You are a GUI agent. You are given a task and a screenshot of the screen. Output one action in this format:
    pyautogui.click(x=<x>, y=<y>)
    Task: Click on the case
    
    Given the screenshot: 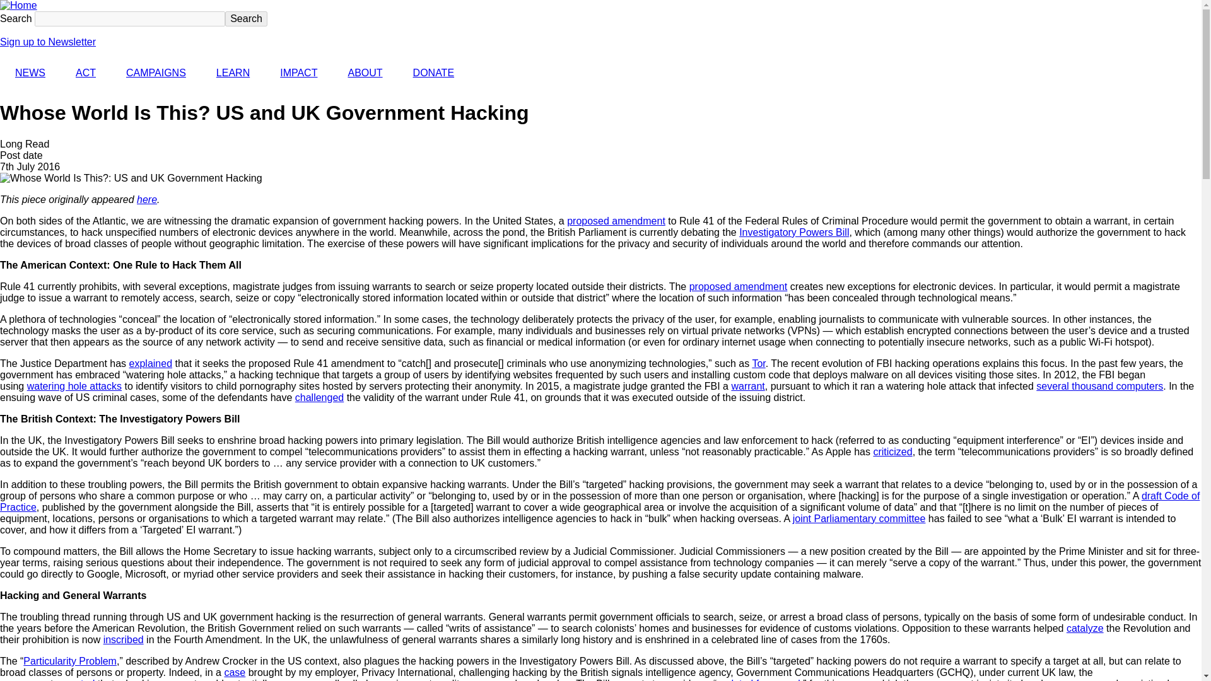 What is the action you would take?
    pyautogui.click(x=235, y=672)
    